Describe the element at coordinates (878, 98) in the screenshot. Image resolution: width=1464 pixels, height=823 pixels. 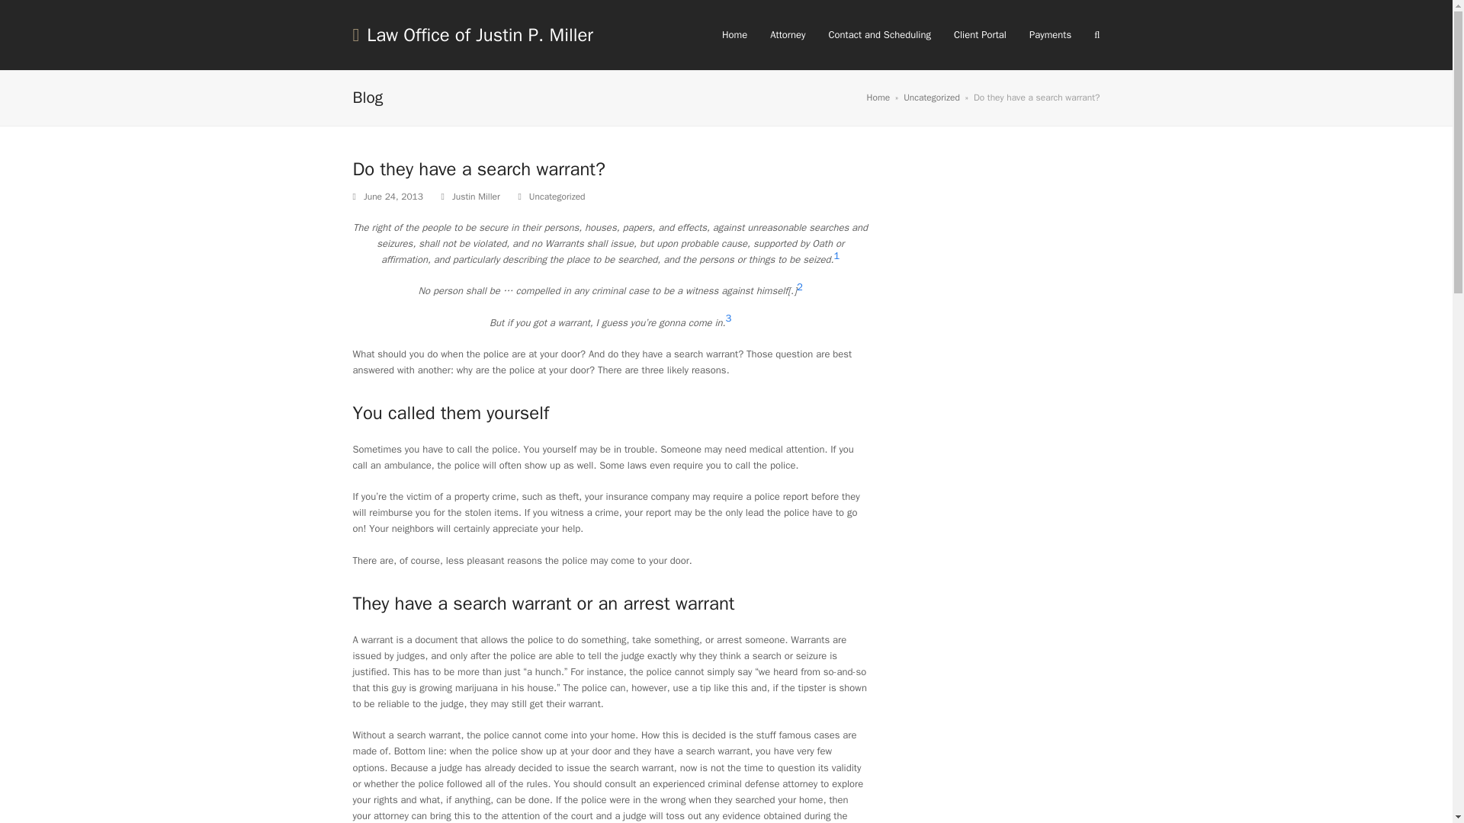
I see `Home` at that location.